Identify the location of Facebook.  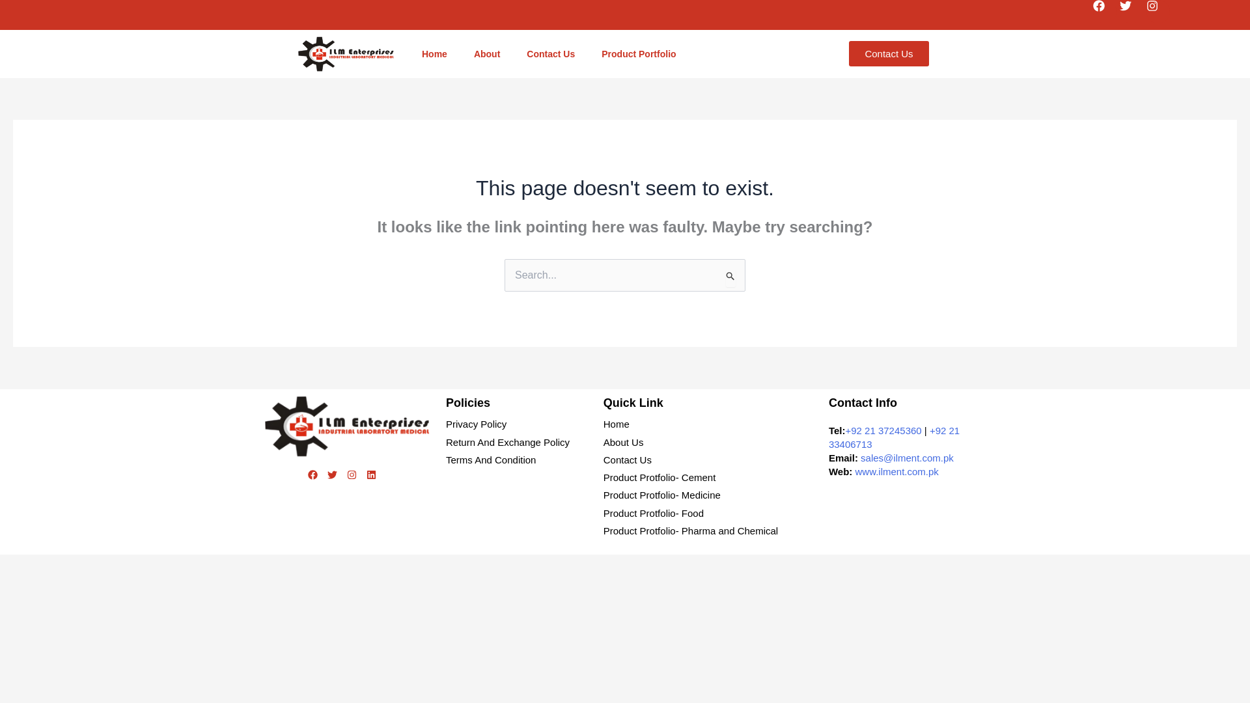
(1104, 12).